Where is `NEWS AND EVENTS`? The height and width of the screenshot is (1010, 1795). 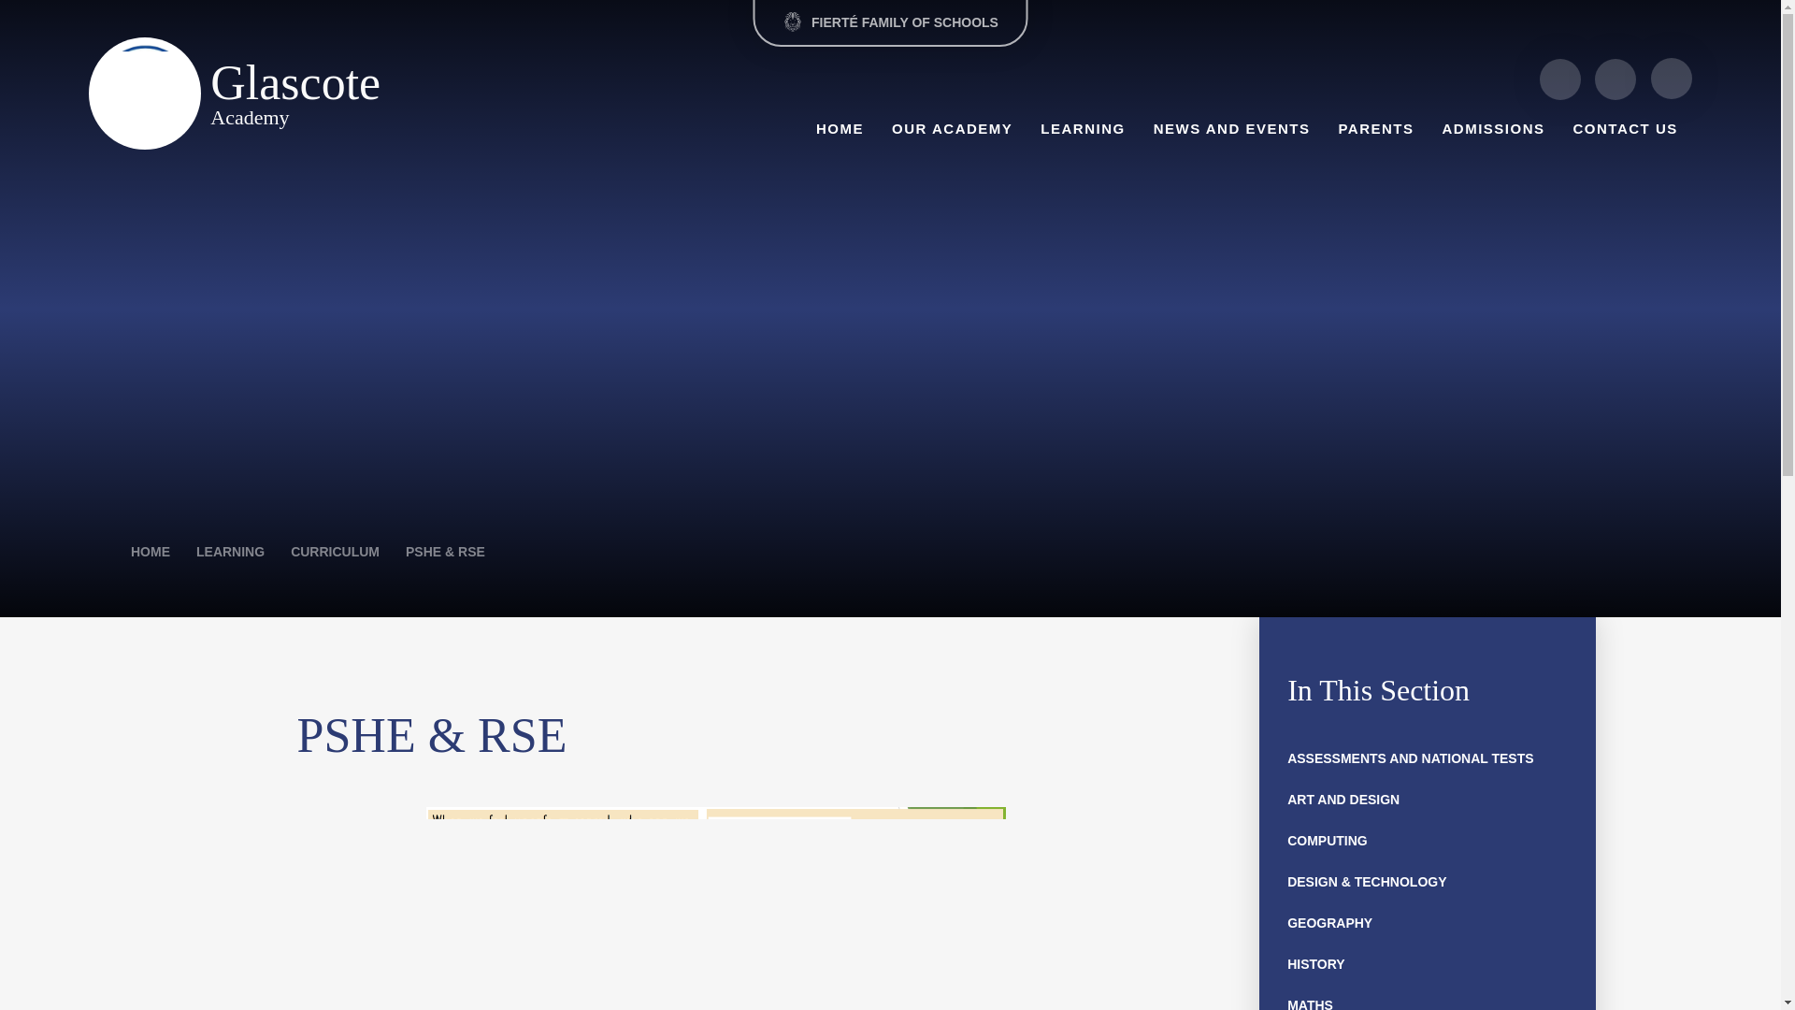 NEWS AND EVENTS is located at coordinates (1232, 127).